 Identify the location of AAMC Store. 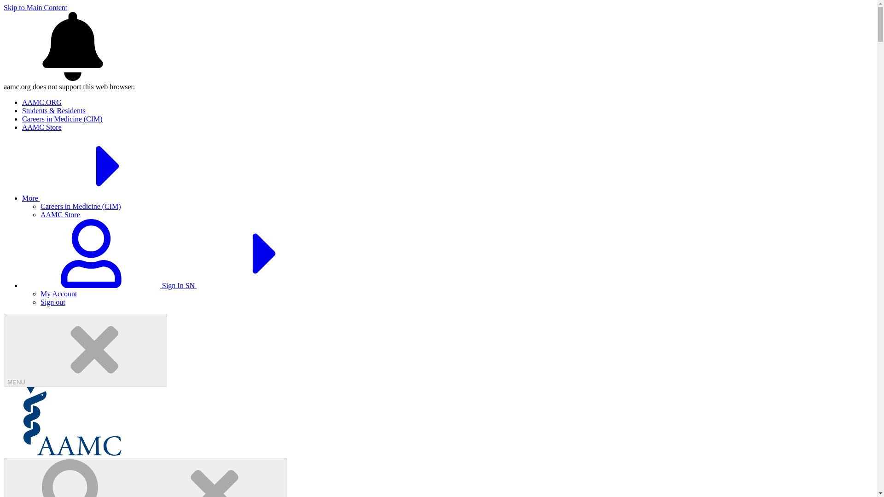
(60, 214).